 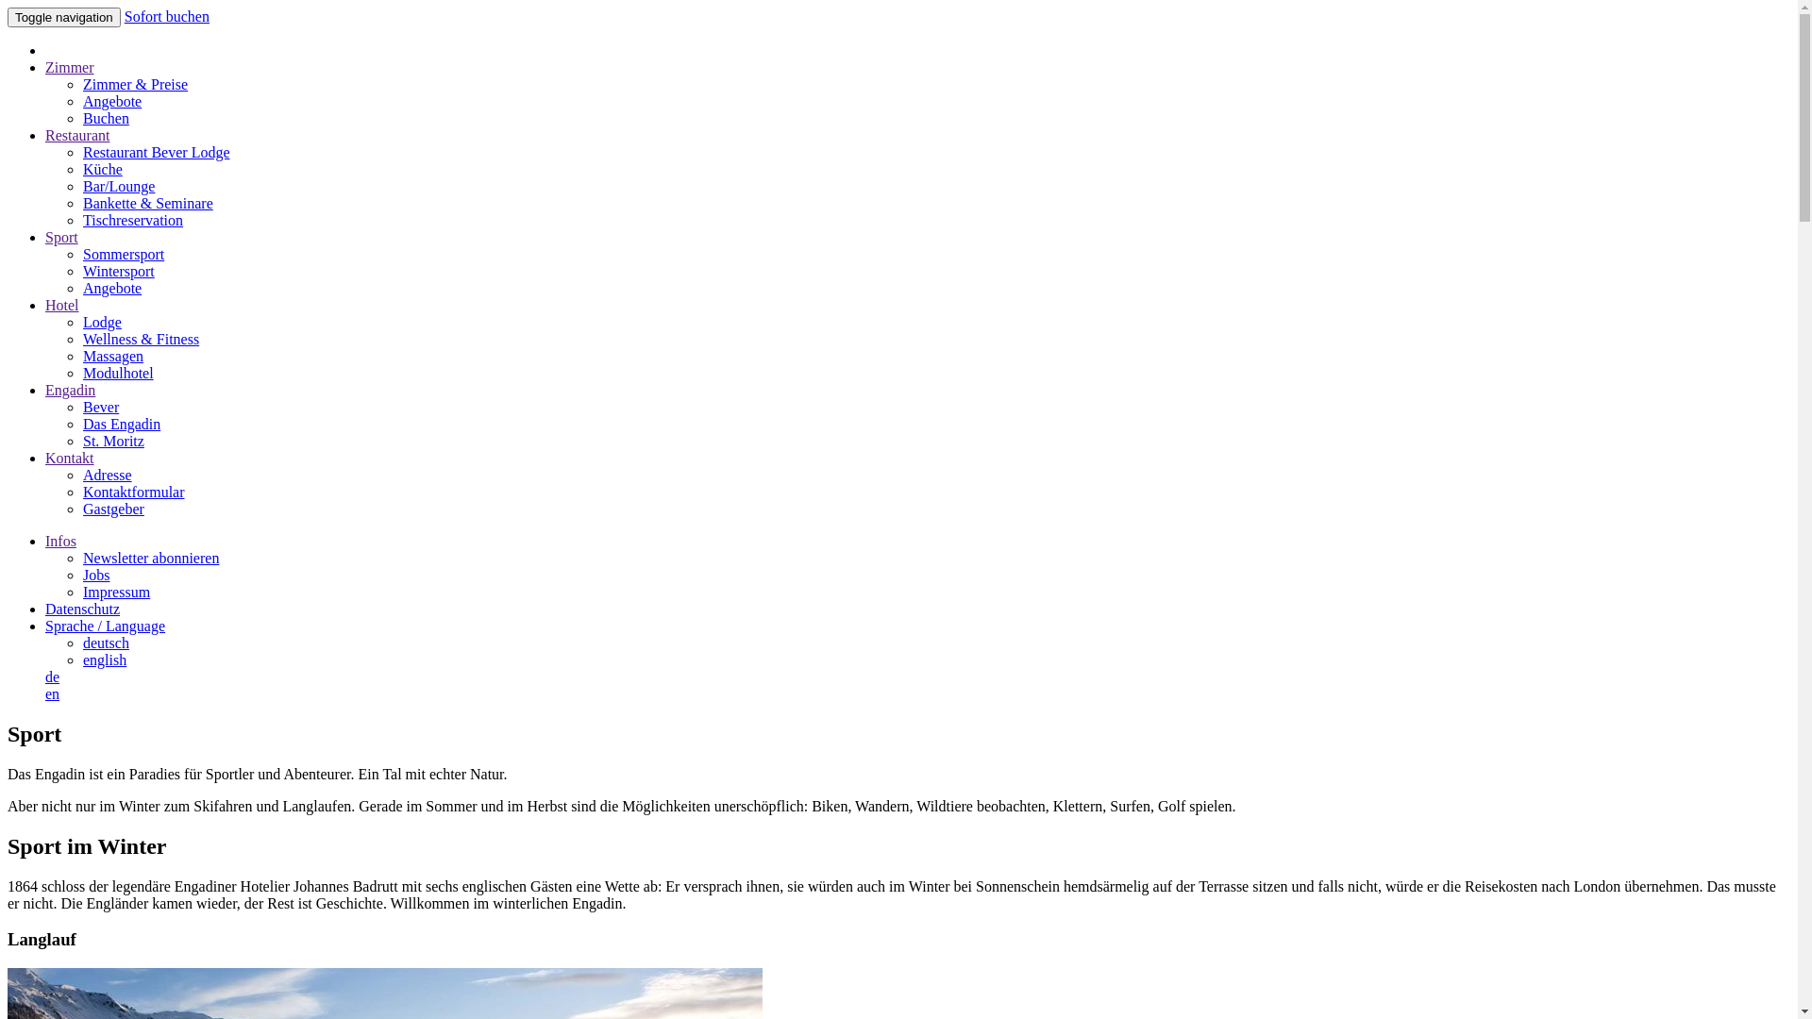 What do you see at coordinates (122, 425) in the screenshot?
I see `Das Engadin` at bounding box center [122, 425].